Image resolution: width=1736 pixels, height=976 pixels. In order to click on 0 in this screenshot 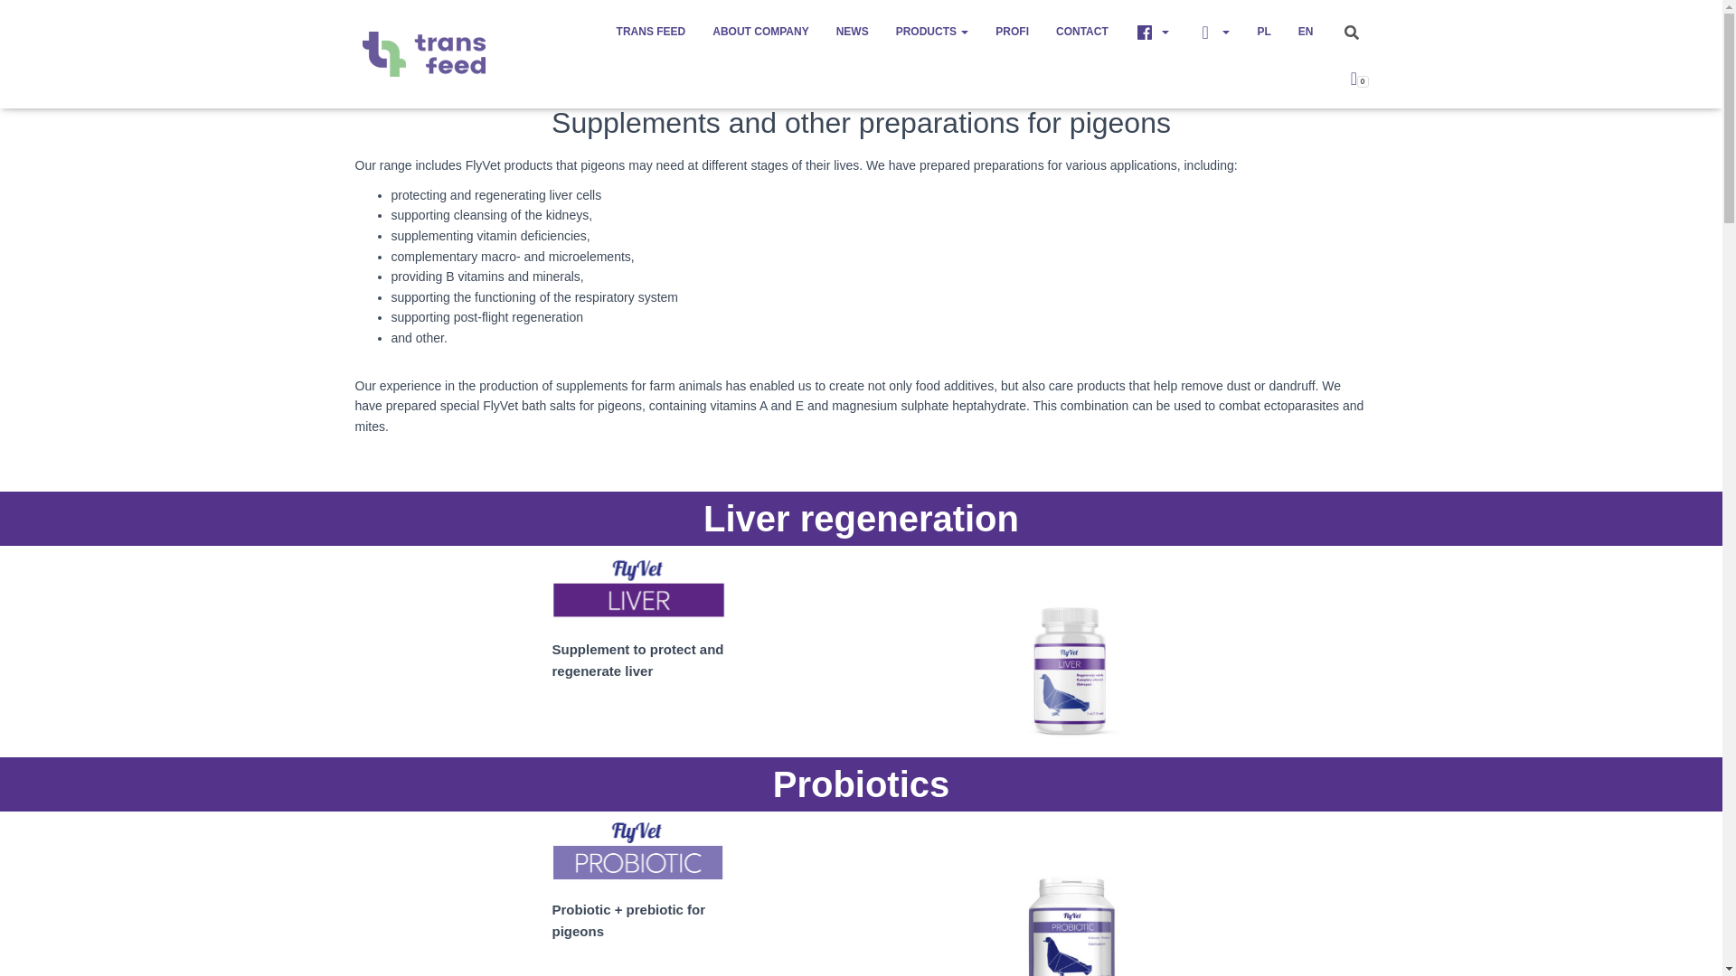, I will do `click(1354, 77)`.